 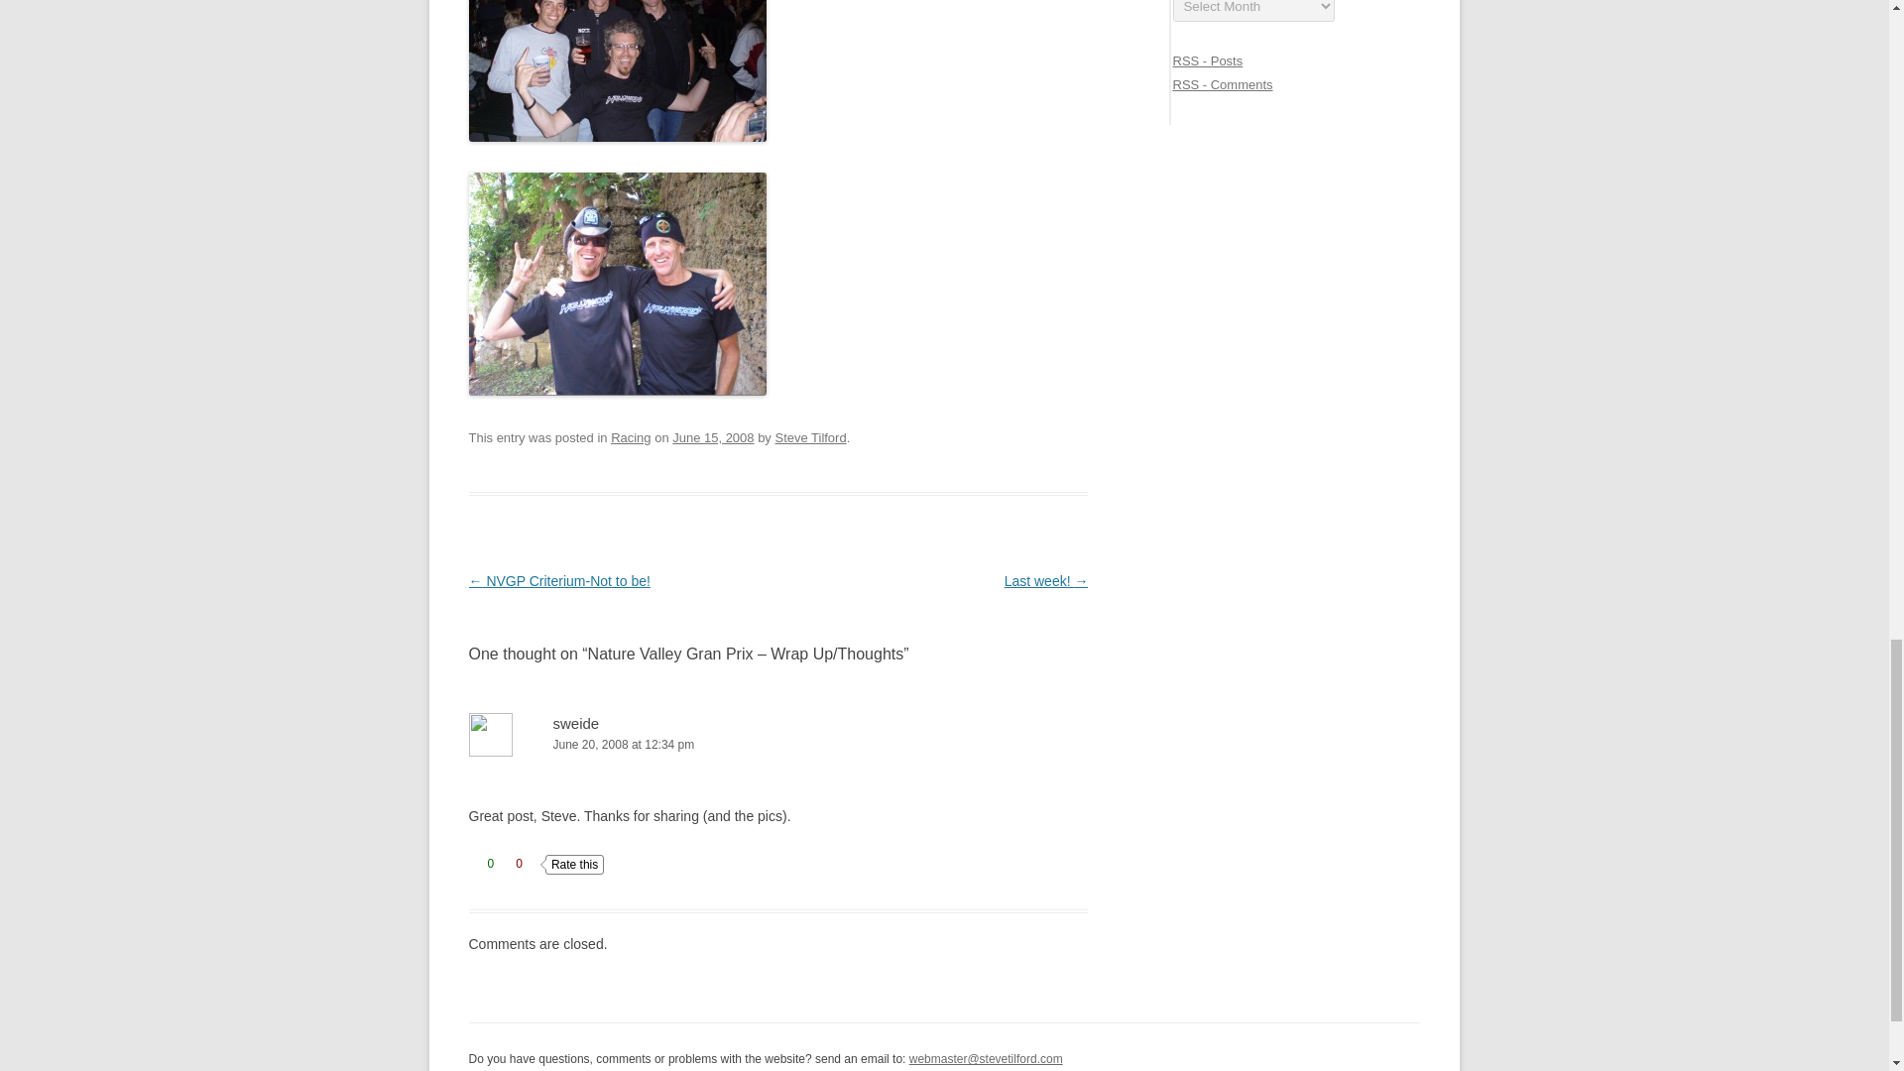 I want to click on Racing, so click(x=631, y=438).